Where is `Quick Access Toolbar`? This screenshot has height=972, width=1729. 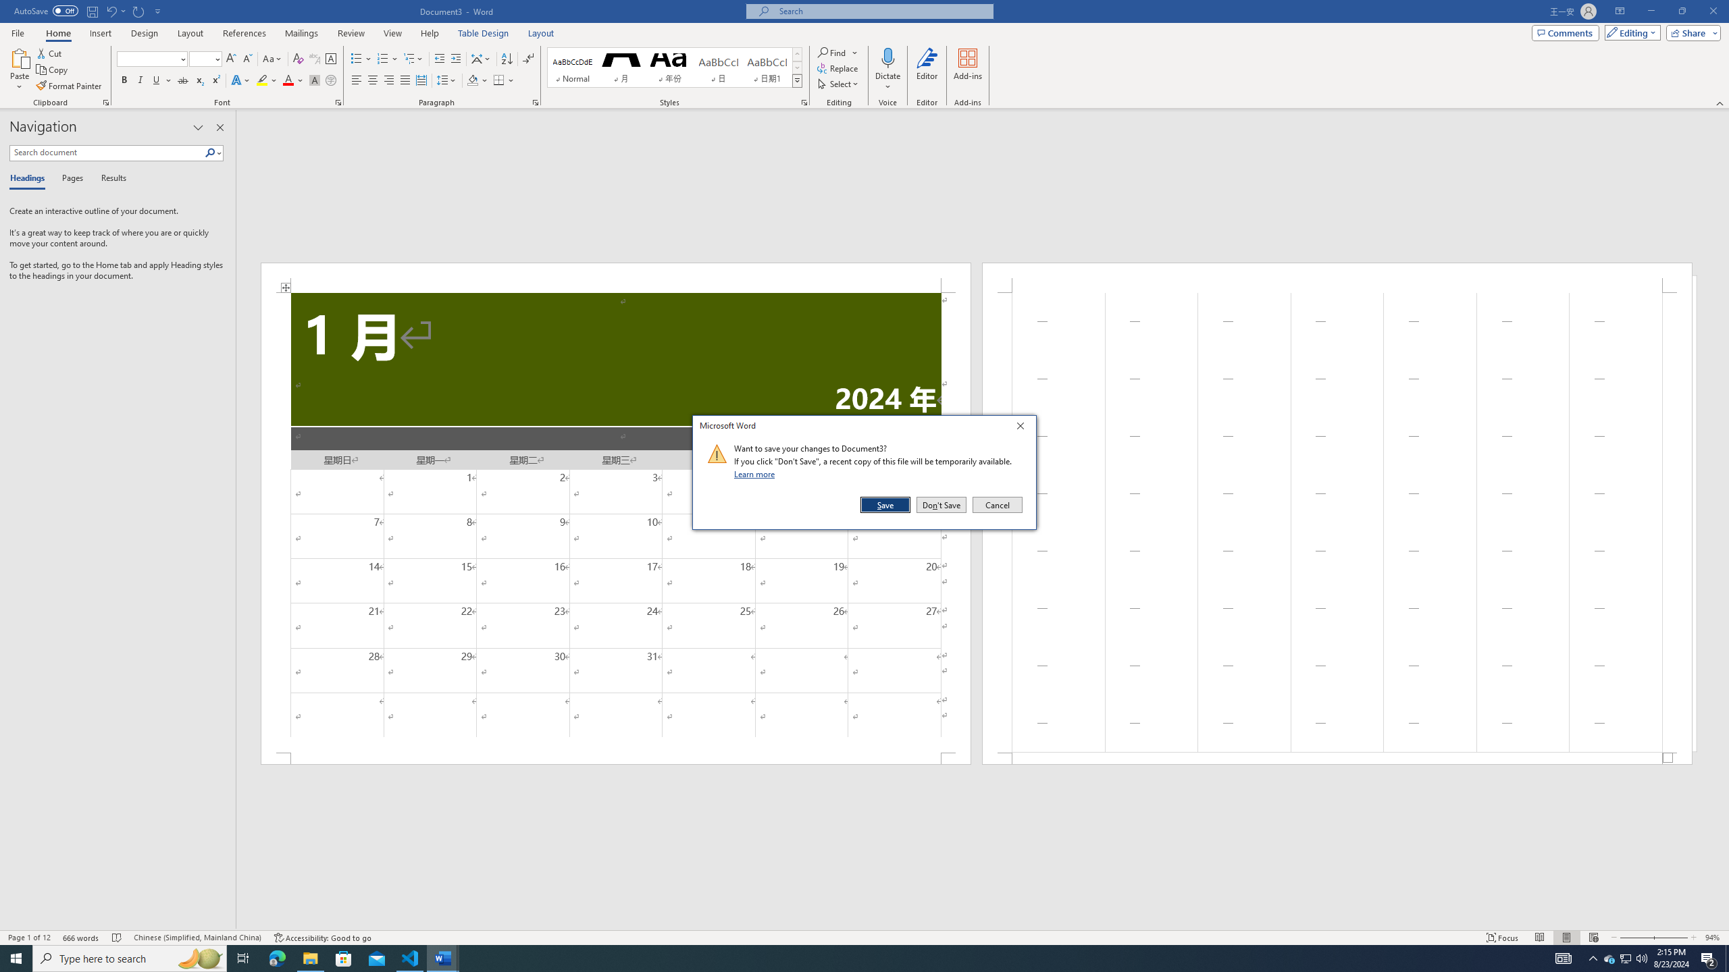 Quick Access Toolbar is located at coordinates (89, 11).